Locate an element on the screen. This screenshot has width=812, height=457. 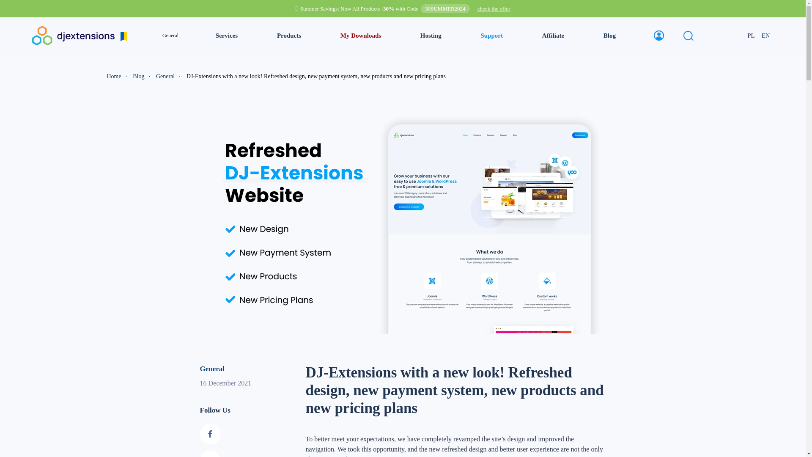
check the offer is located at coordinates (494, 8).